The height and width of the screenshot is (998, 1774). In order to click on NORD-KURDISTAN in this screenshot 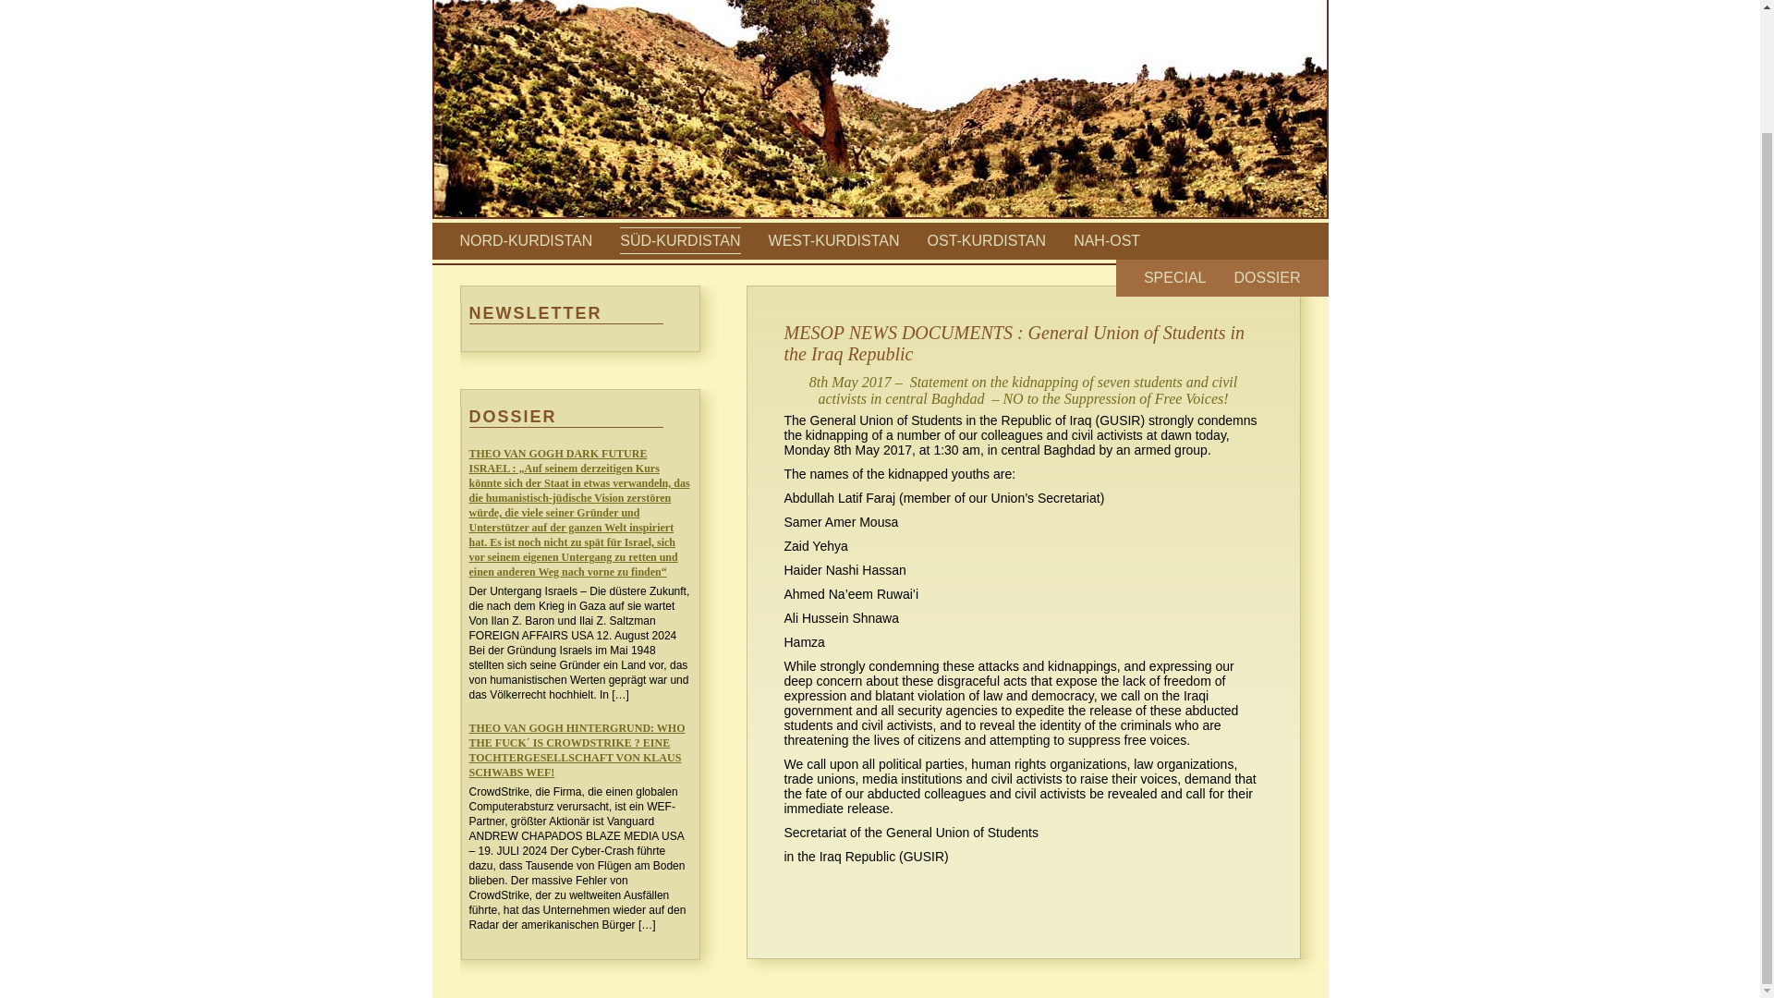, I will do `click(526, 240)`.